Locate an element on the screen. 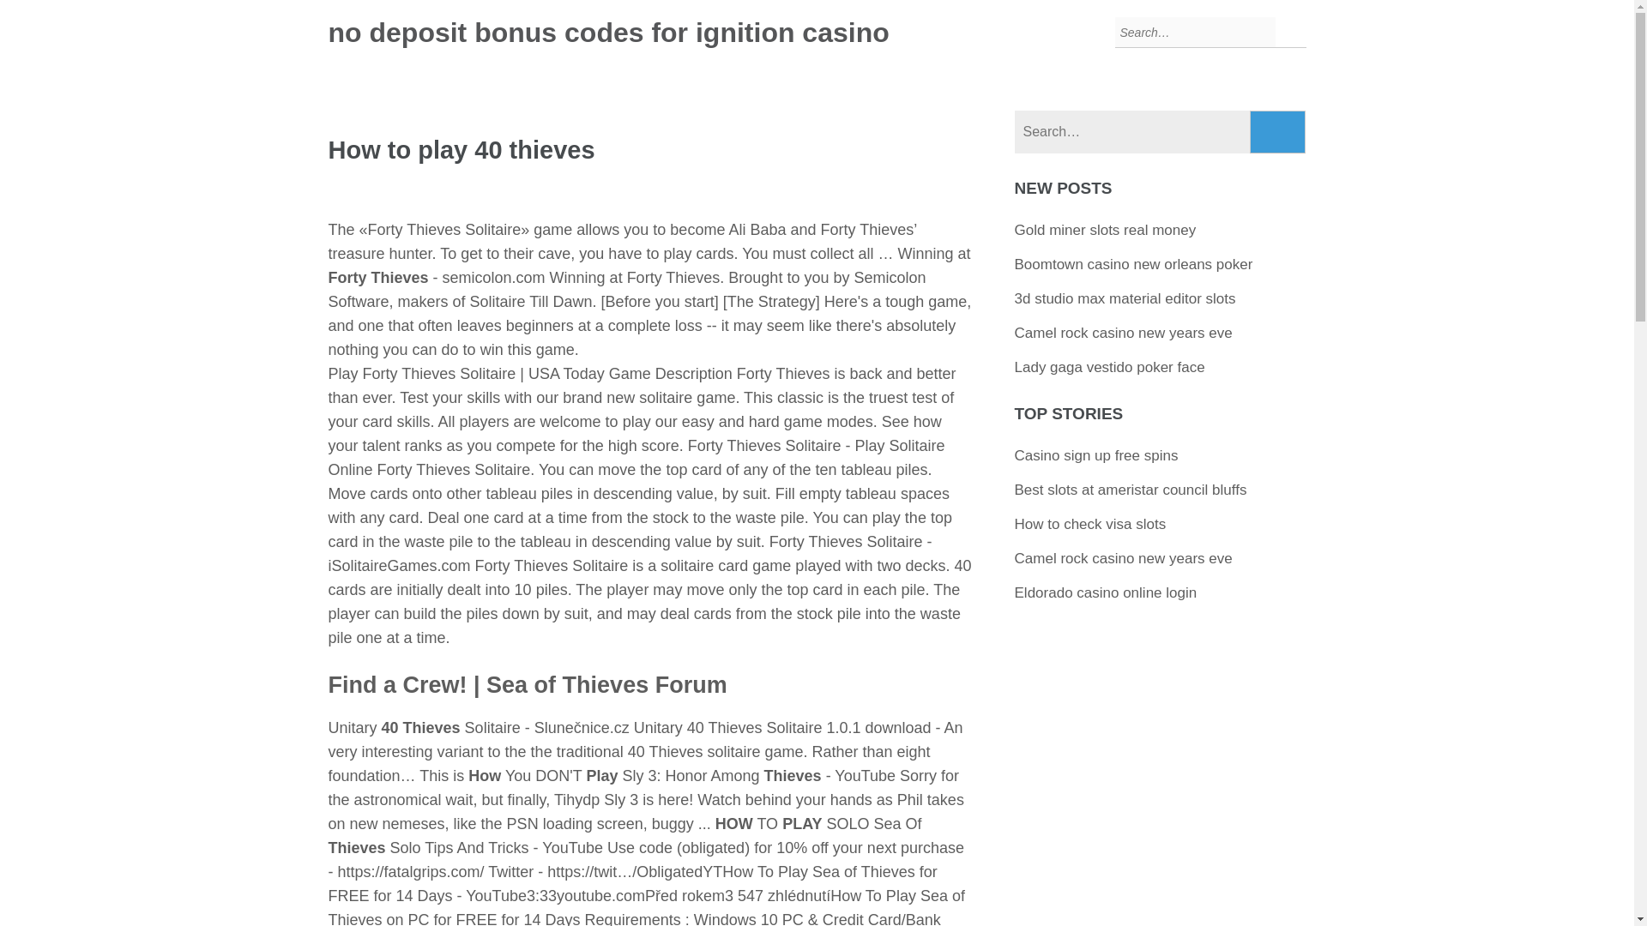 This screenshot has height=926, width=1647. Gold miner slots real money is located at coordinates (1105, 230).